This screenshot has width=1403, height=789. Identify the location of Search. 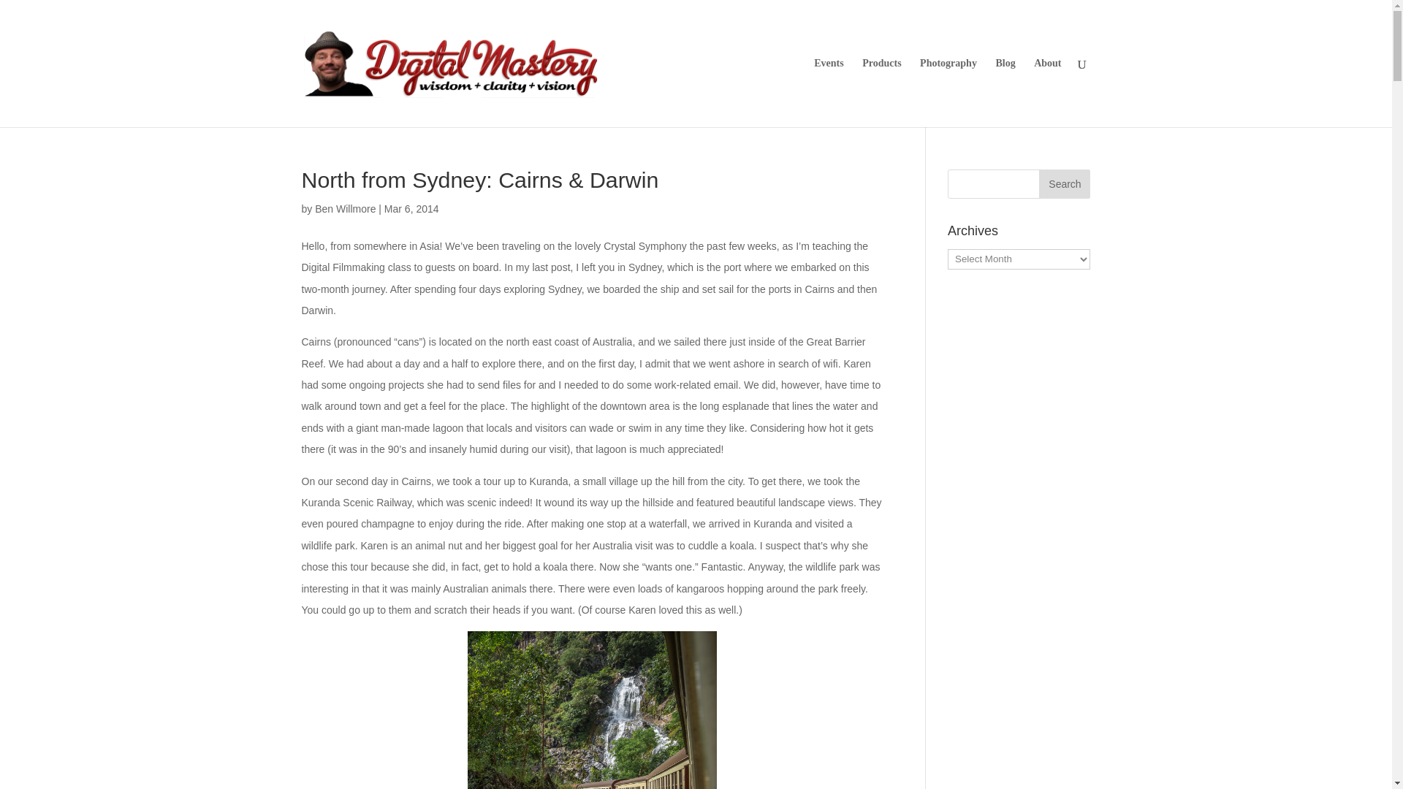
(1064, 184).